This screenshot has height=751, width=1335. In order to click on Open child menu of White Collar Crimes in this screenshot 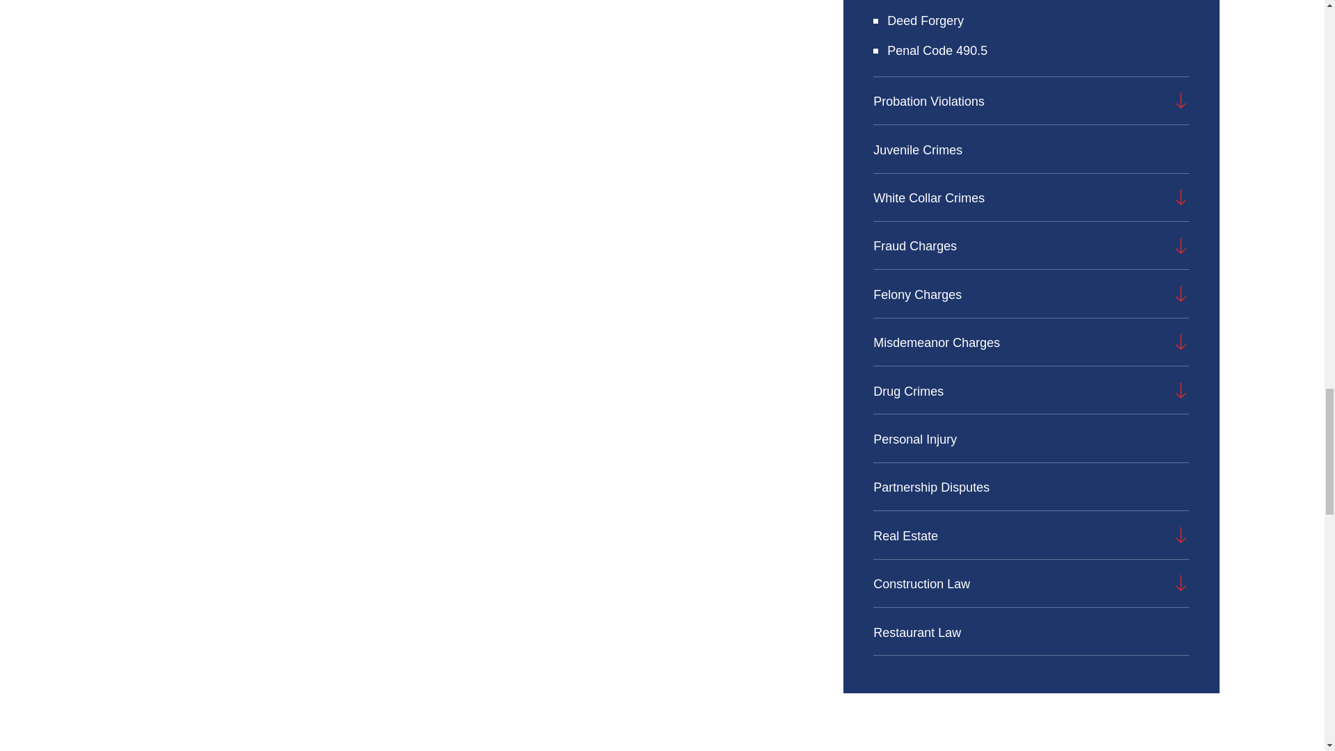, I will do `click(1181, 197)`.